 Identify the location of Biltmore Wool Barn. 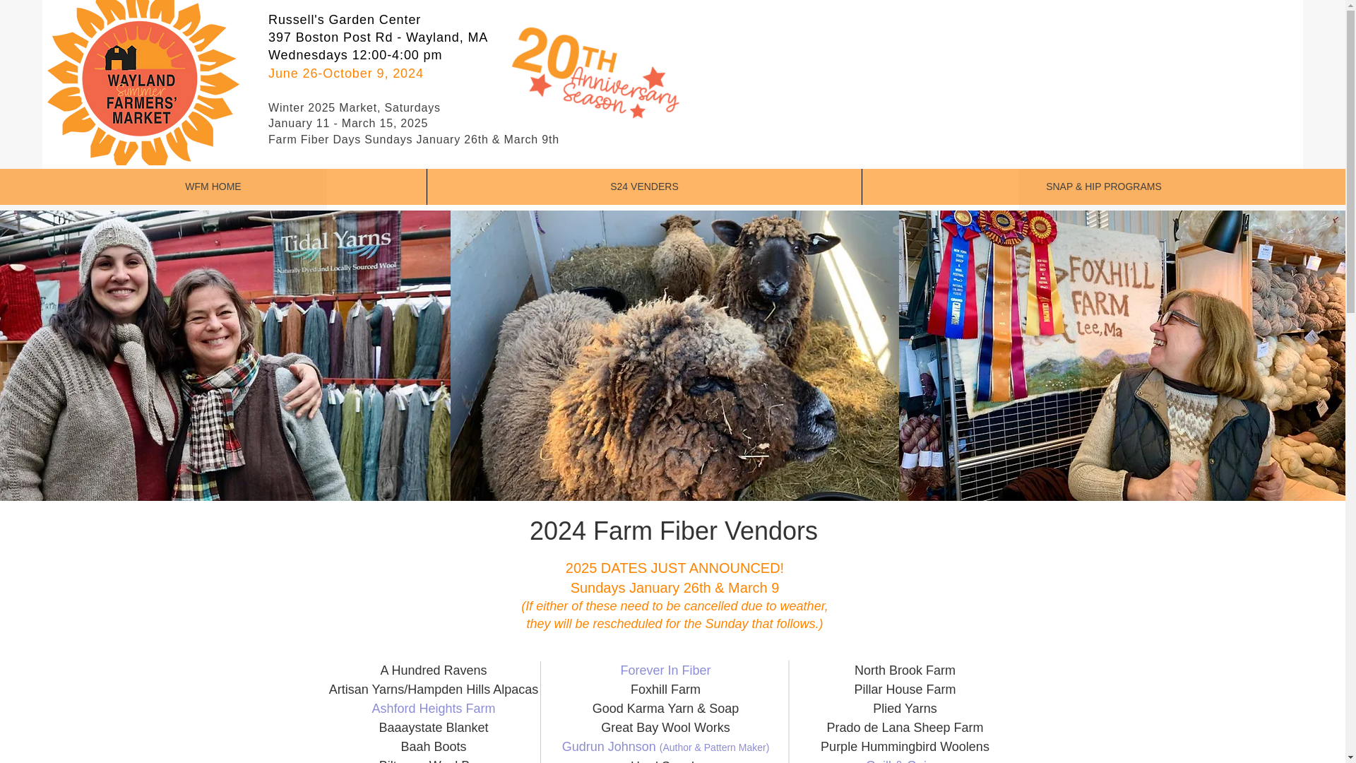
(434, 760).